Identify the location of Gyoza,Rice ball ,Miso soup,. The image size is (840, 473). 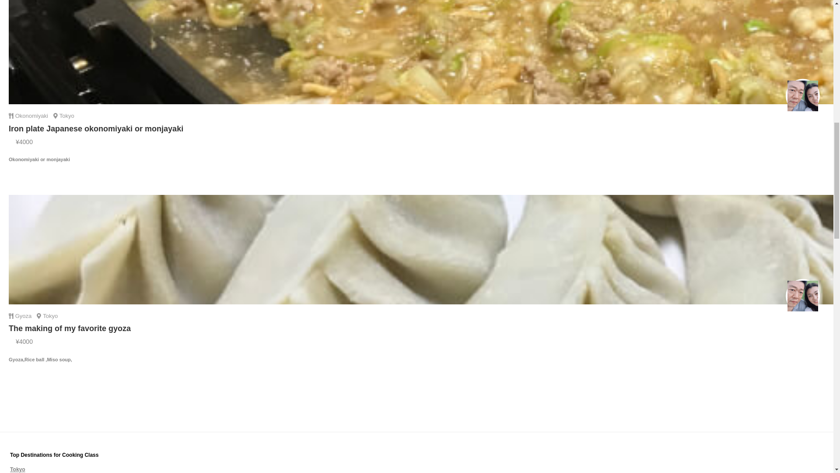
(416, 370).